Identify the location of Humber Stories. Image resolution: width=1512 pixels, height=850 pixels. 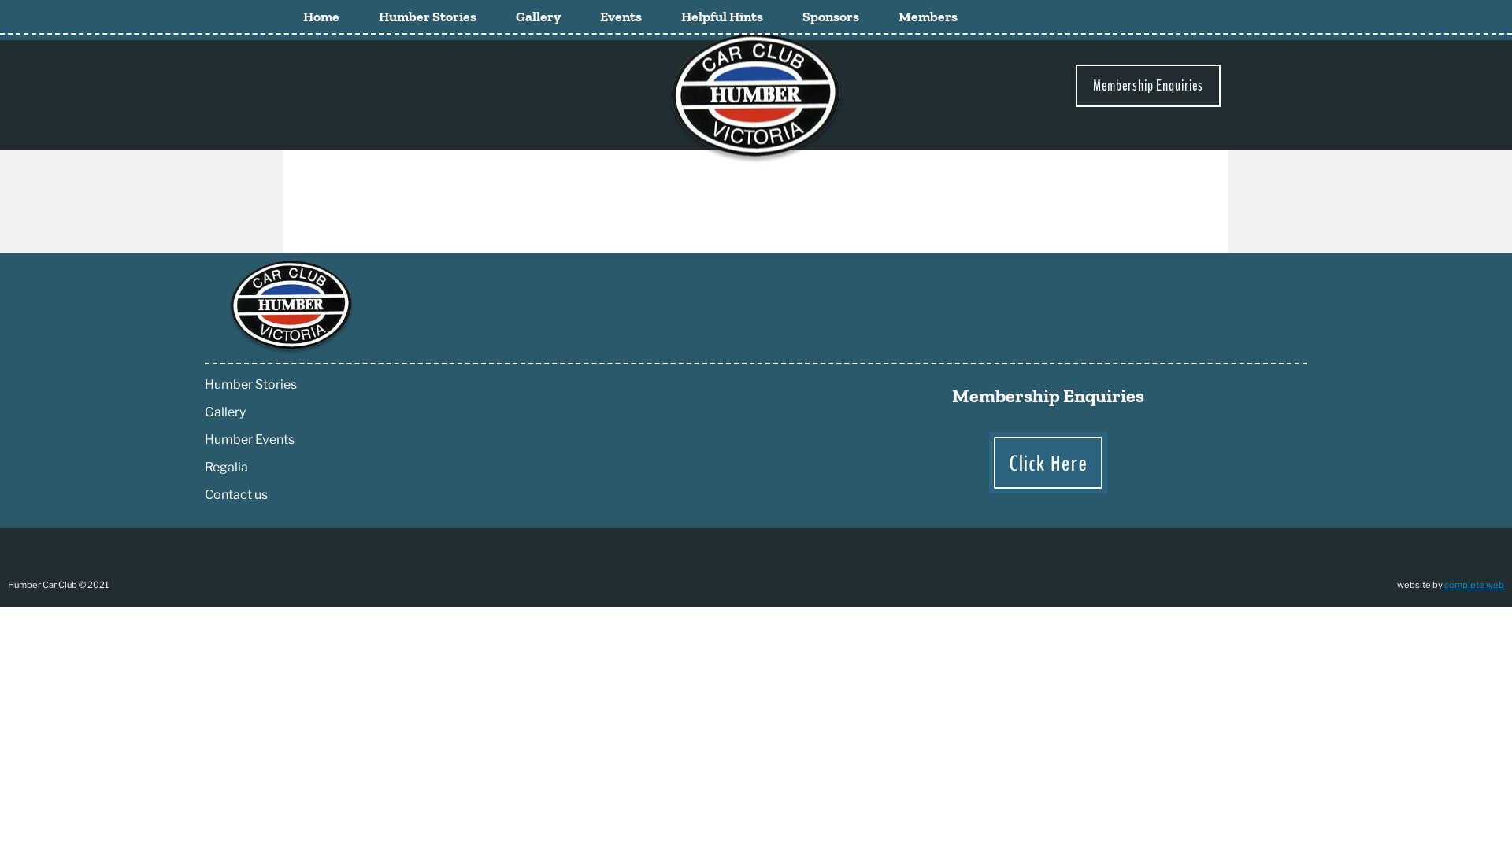
(250, 384).